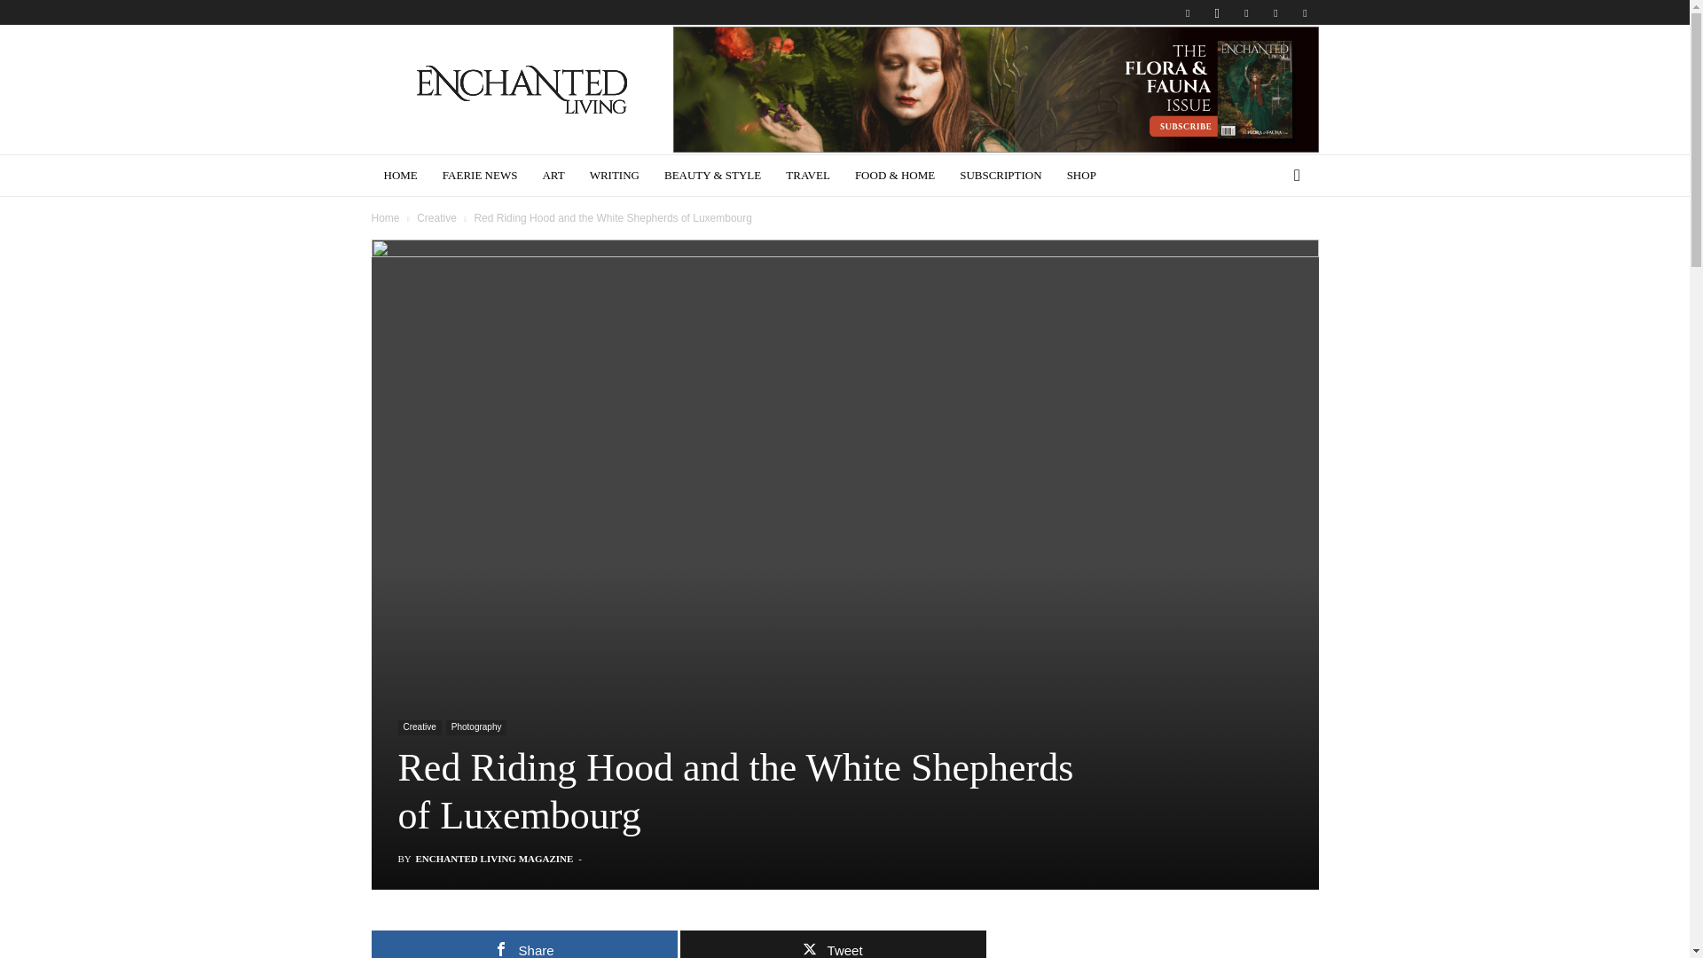 The height and width of the screenshot is (958, 1703). What do you see at coordinates (1275, 12) in the screenshot?
I see `Tumblr` at bounding box center [1275, 12].